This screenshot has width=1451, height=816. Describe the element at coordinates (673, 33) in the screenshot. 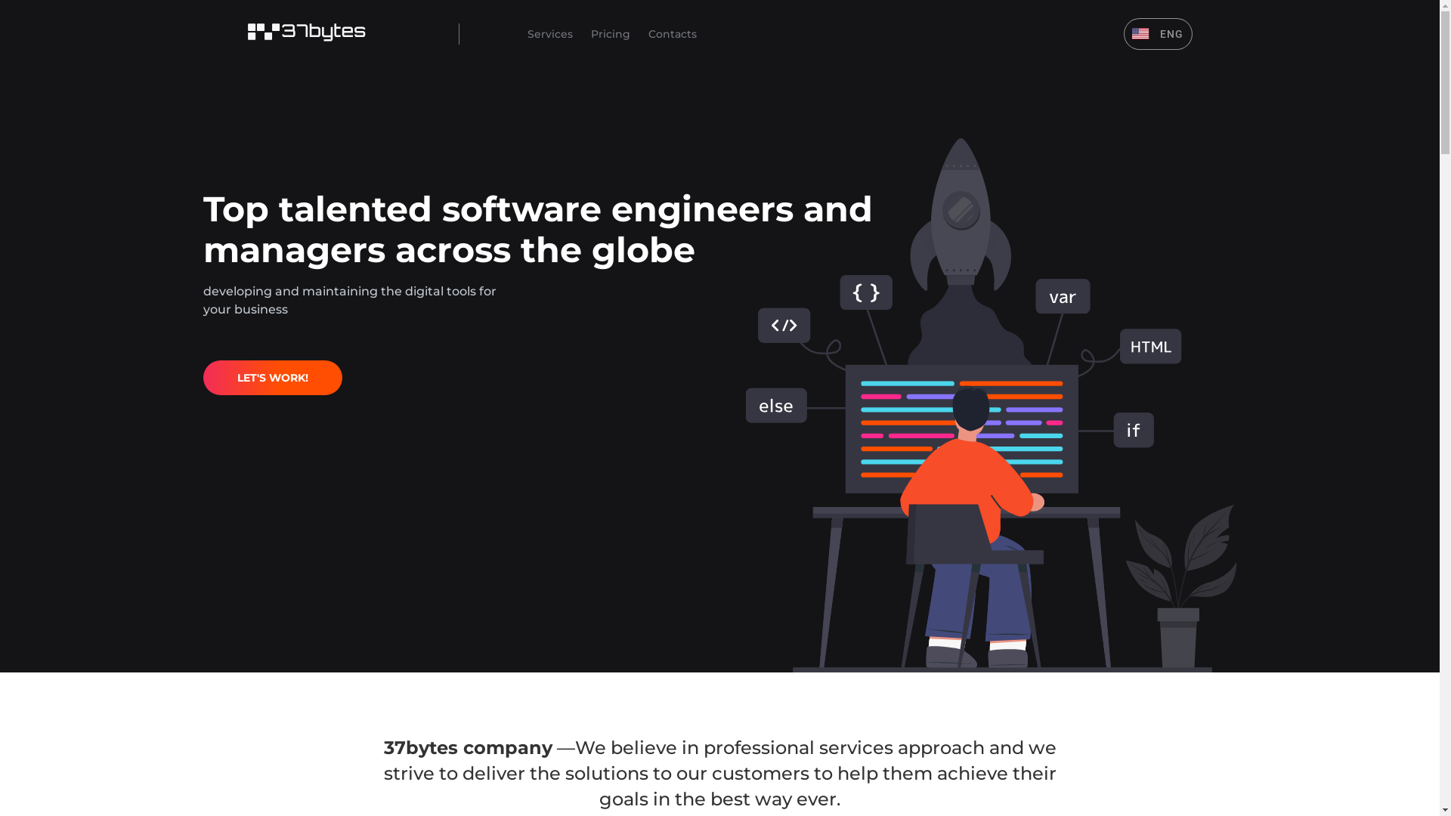

I see `Contacts` at that location.